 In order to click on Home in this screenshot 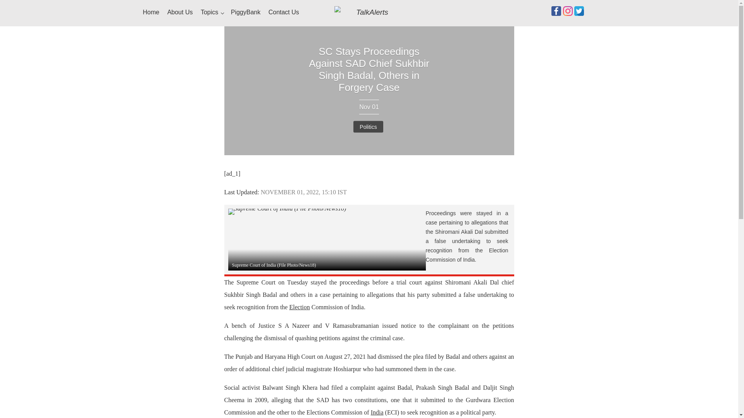, I will do `click(151, 12)`.